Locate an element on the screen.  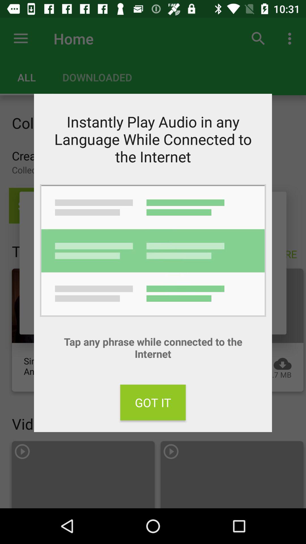
swipe to the got it item is located at coordinates (153, 402).